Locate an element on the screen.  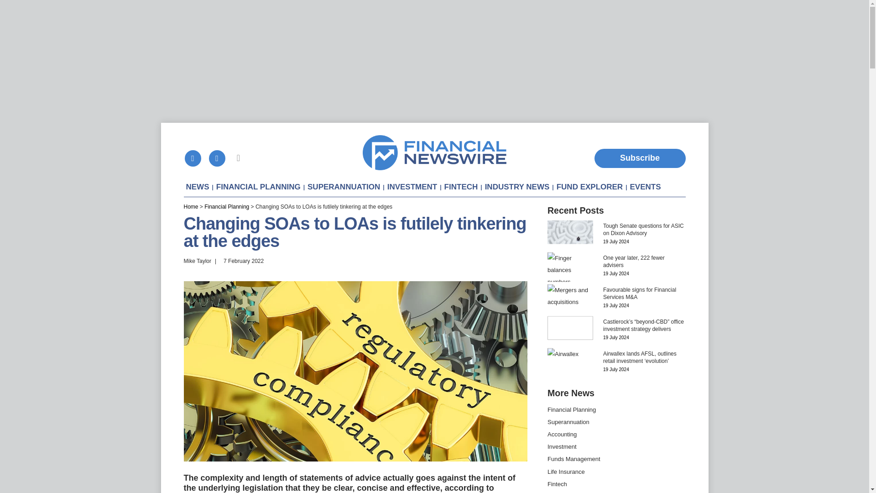
SUPERANNUATION is located at coordinates (218, 158).